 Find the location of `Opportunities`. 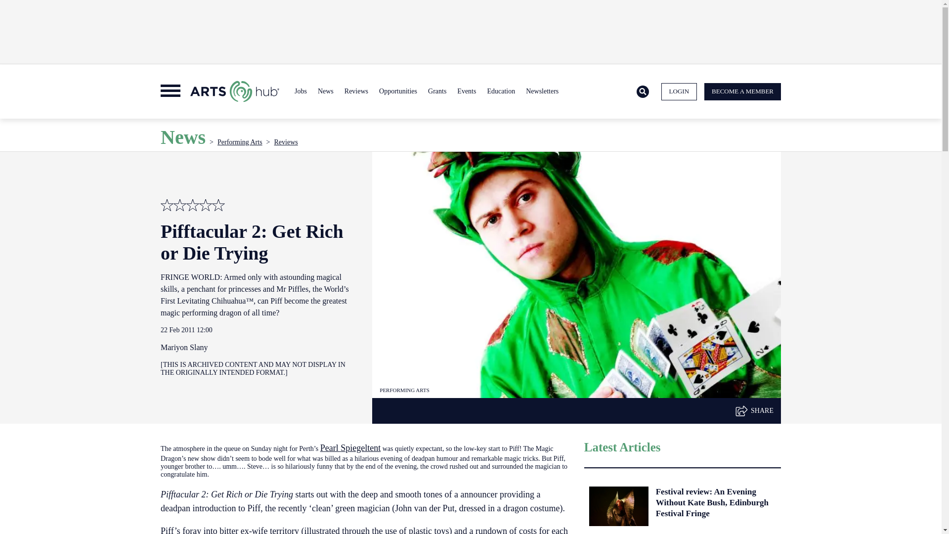

Opportunities is located at coordinates (398, 91).